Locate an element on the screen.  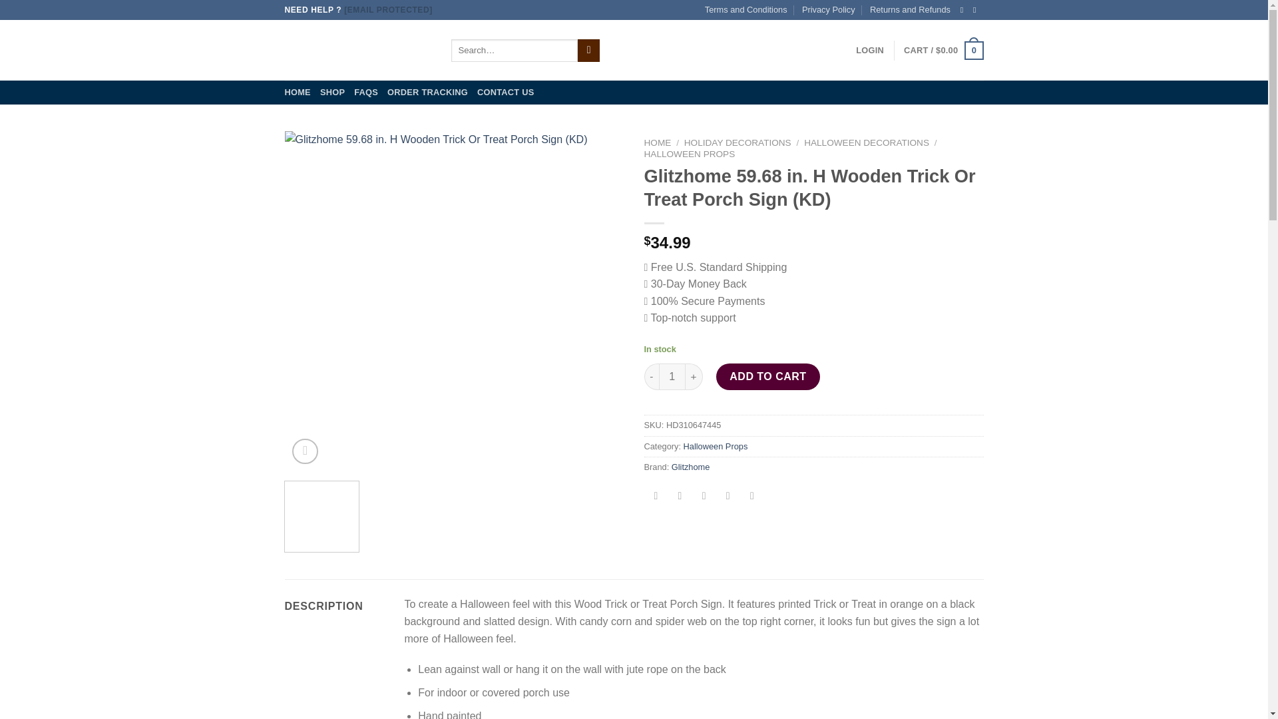
1 is located at coordinates (672, 377).